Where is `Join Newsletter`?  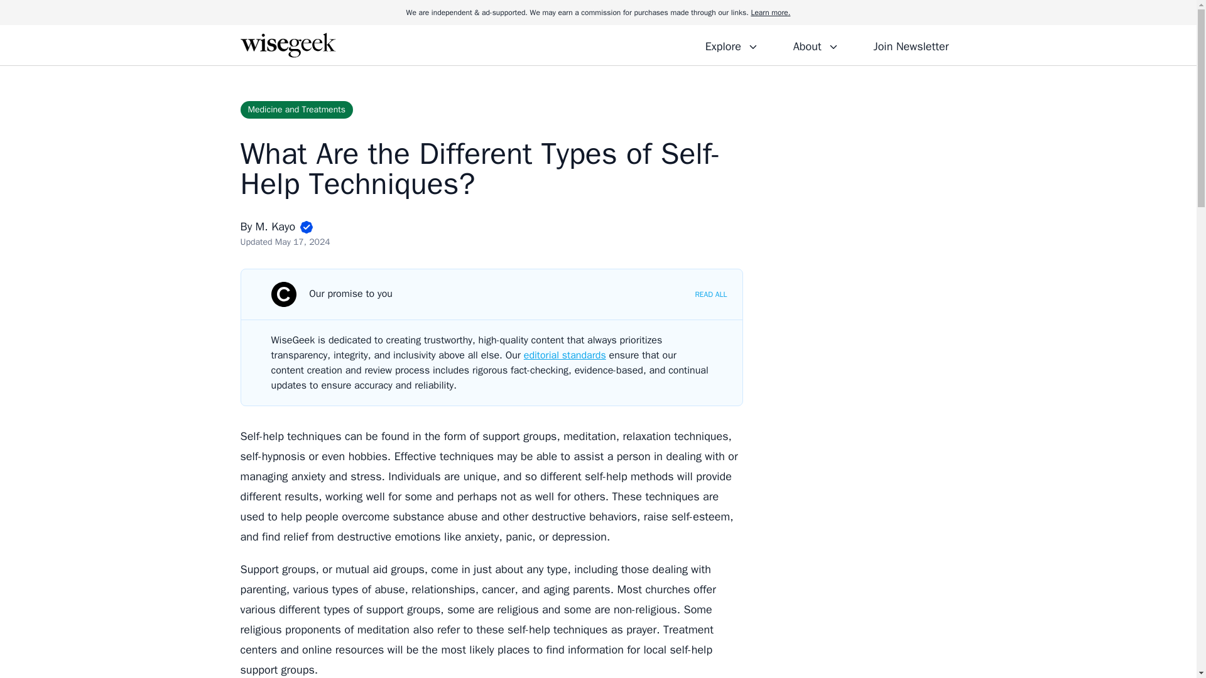 Join Newsletter is located at coordinates (911, 45).